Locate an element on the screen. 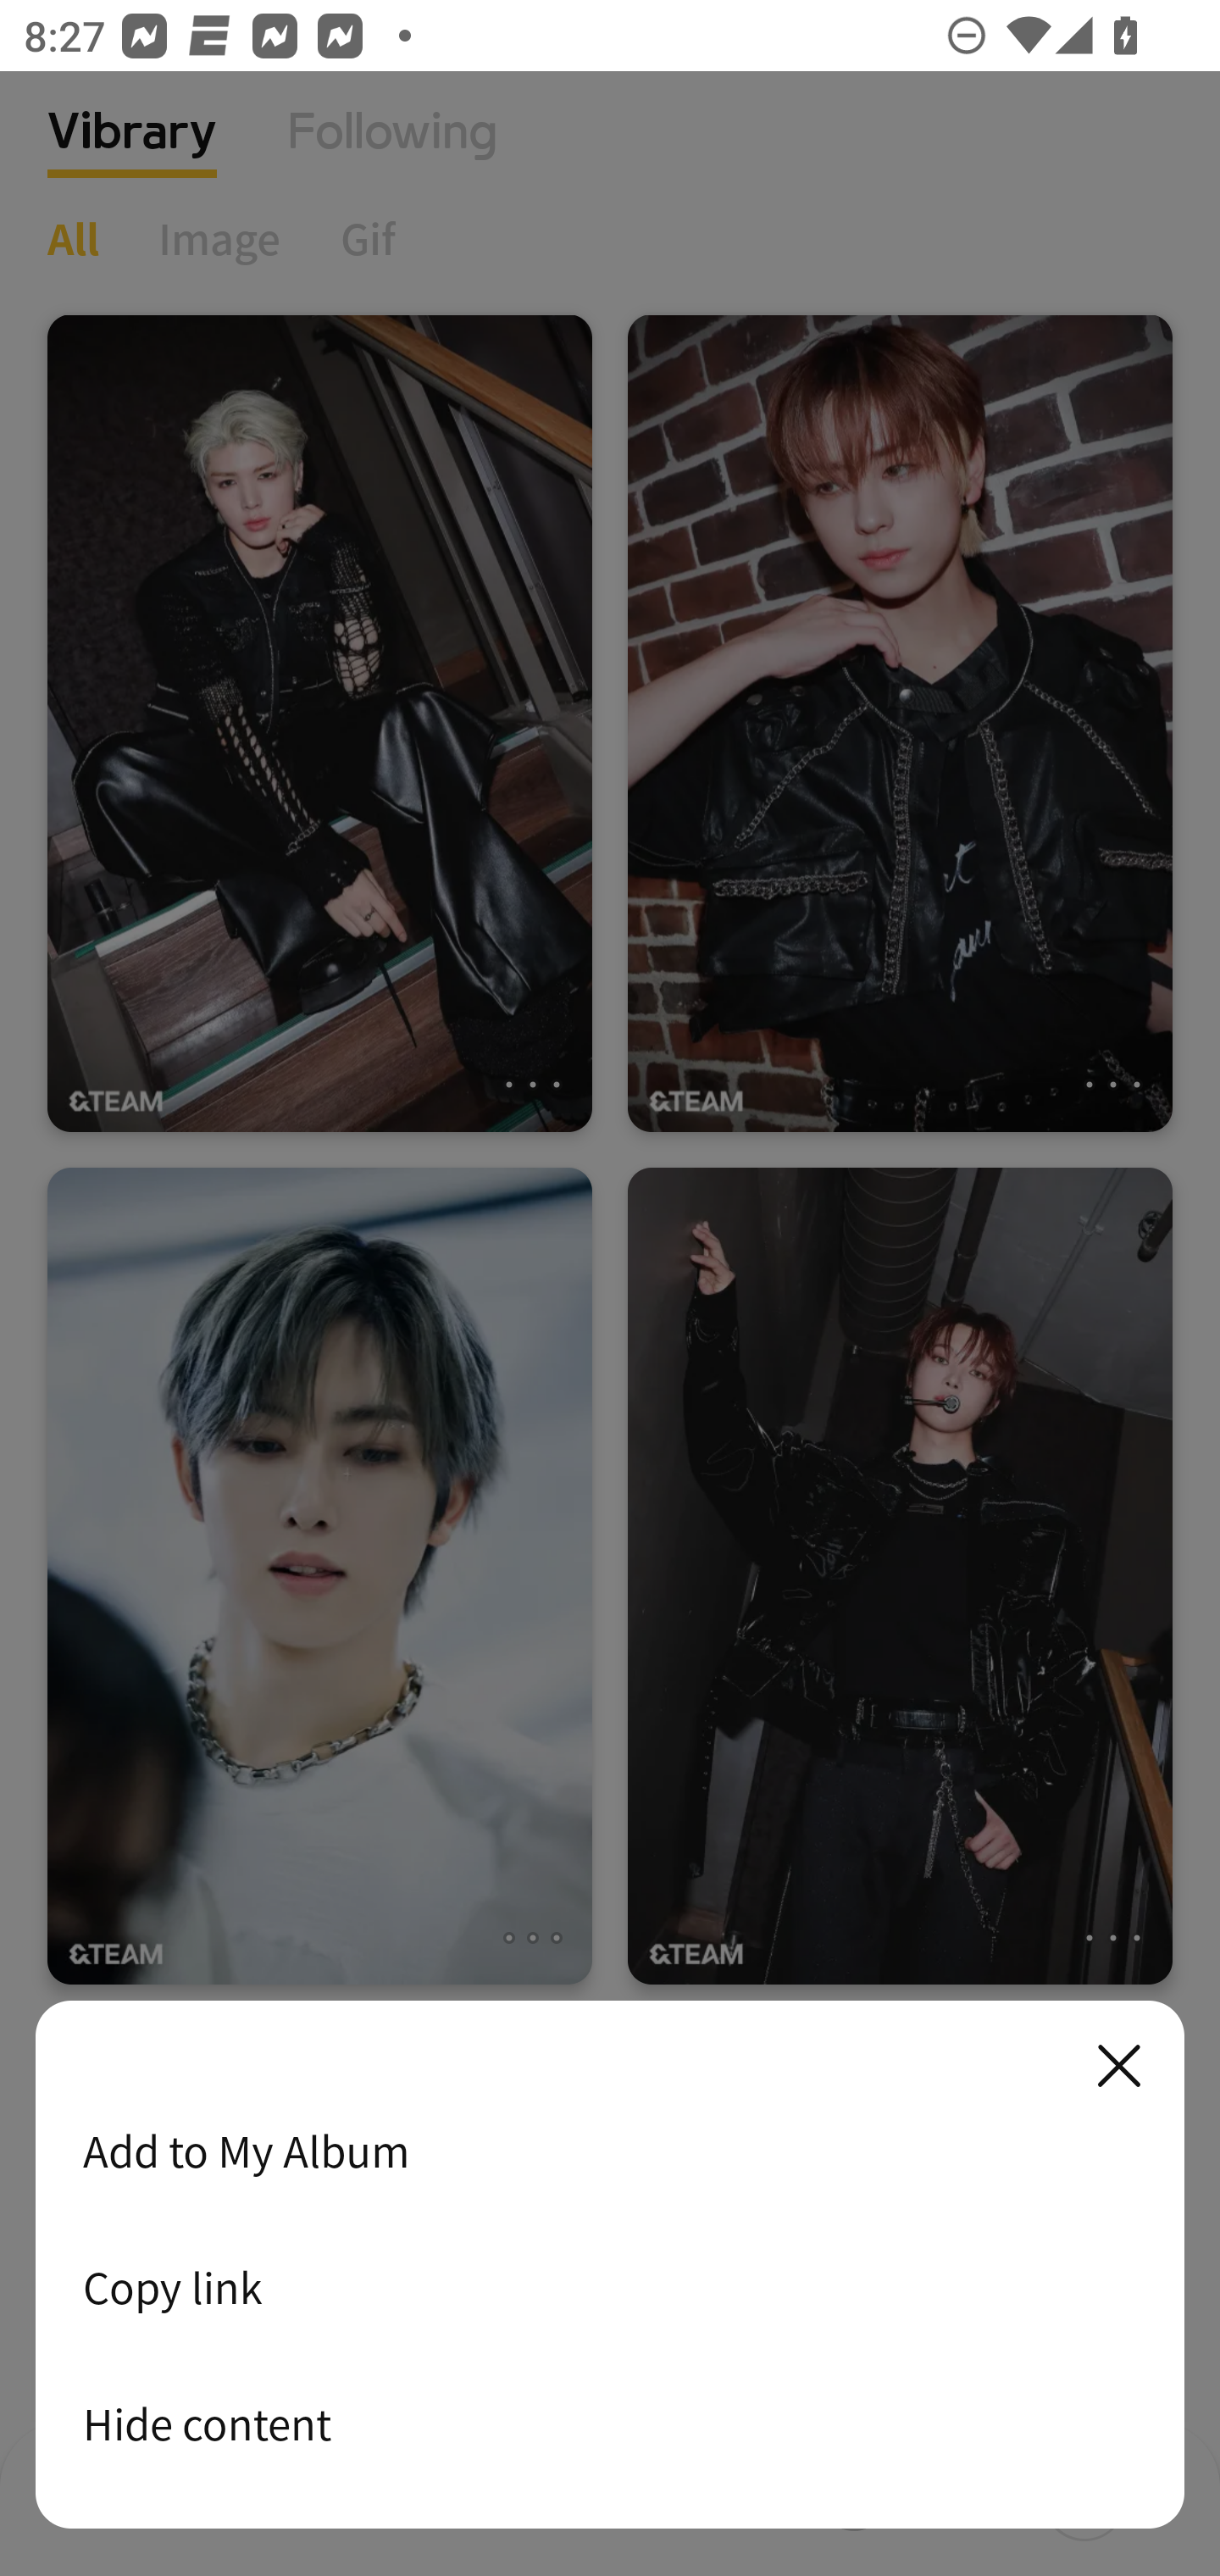  Add to My Album is located at coordinates (610, 2151).